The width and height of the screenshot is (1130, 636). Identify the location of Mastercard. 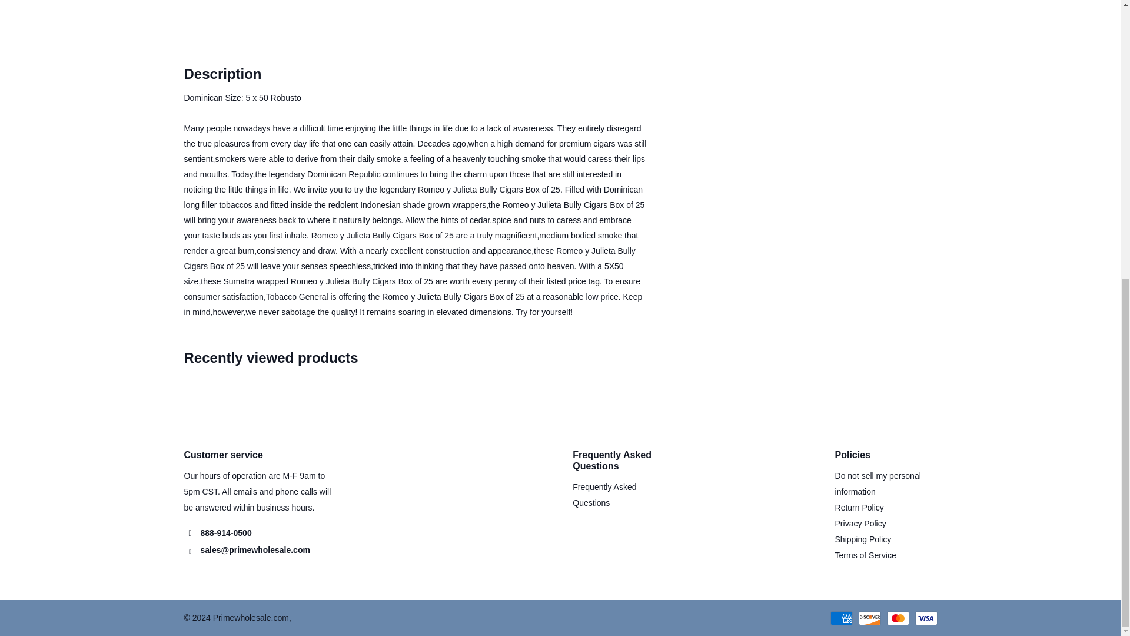
(897, 618).